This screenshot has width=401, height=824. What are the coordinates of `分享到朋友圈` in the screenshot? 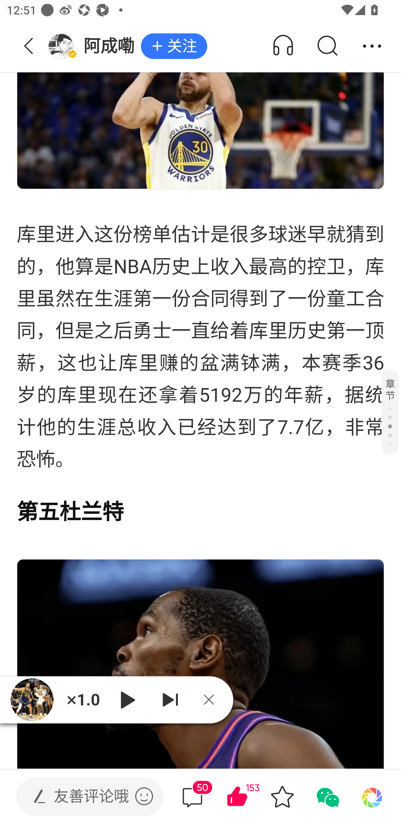 It's located at (372, 797).